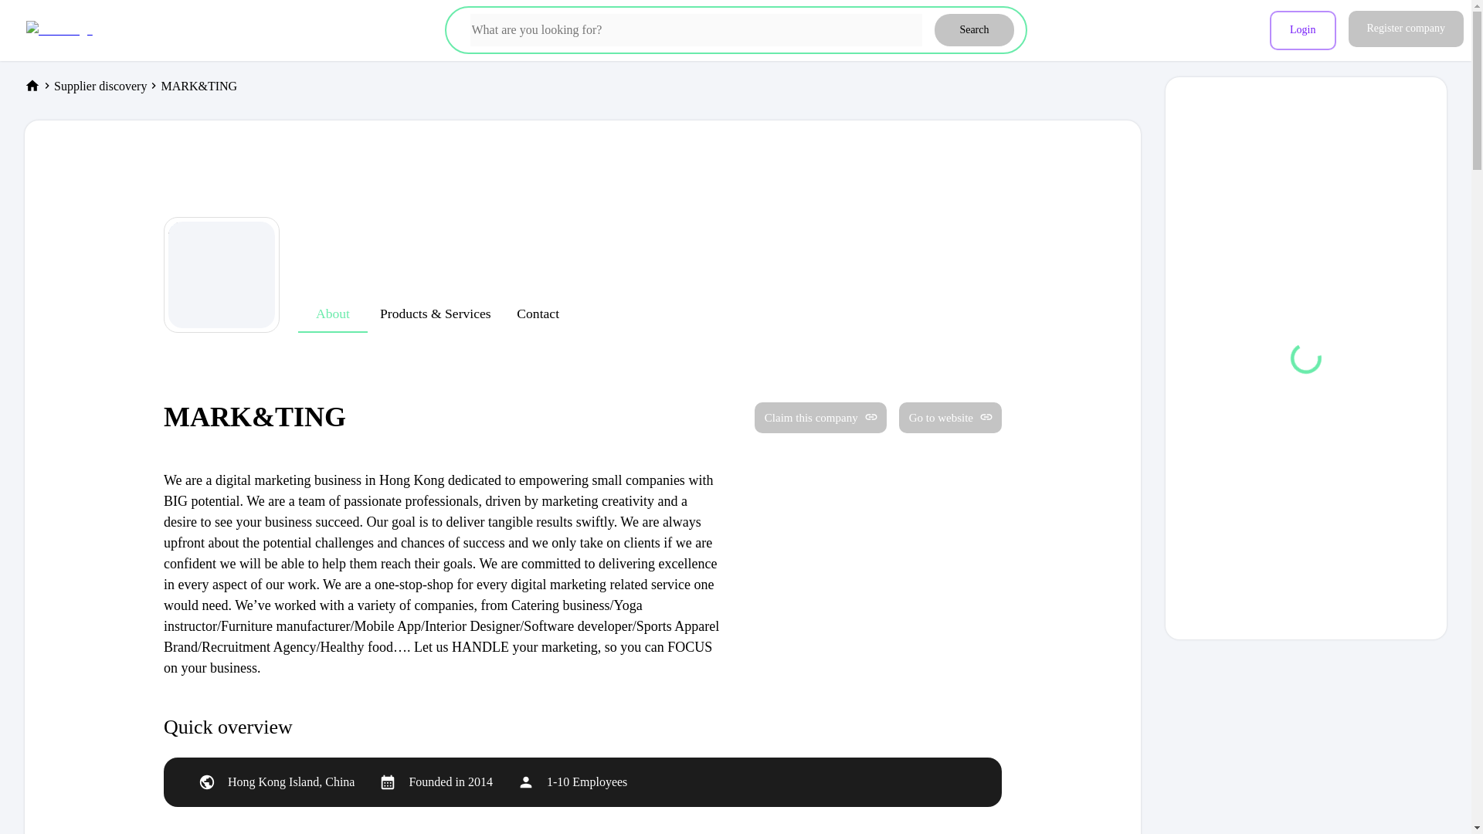 The height and width of the screenshot is (834, 1483). What do you see at coordinates (332, 314) in the screenshot?
I see `About` at bounding box center [332, 314].